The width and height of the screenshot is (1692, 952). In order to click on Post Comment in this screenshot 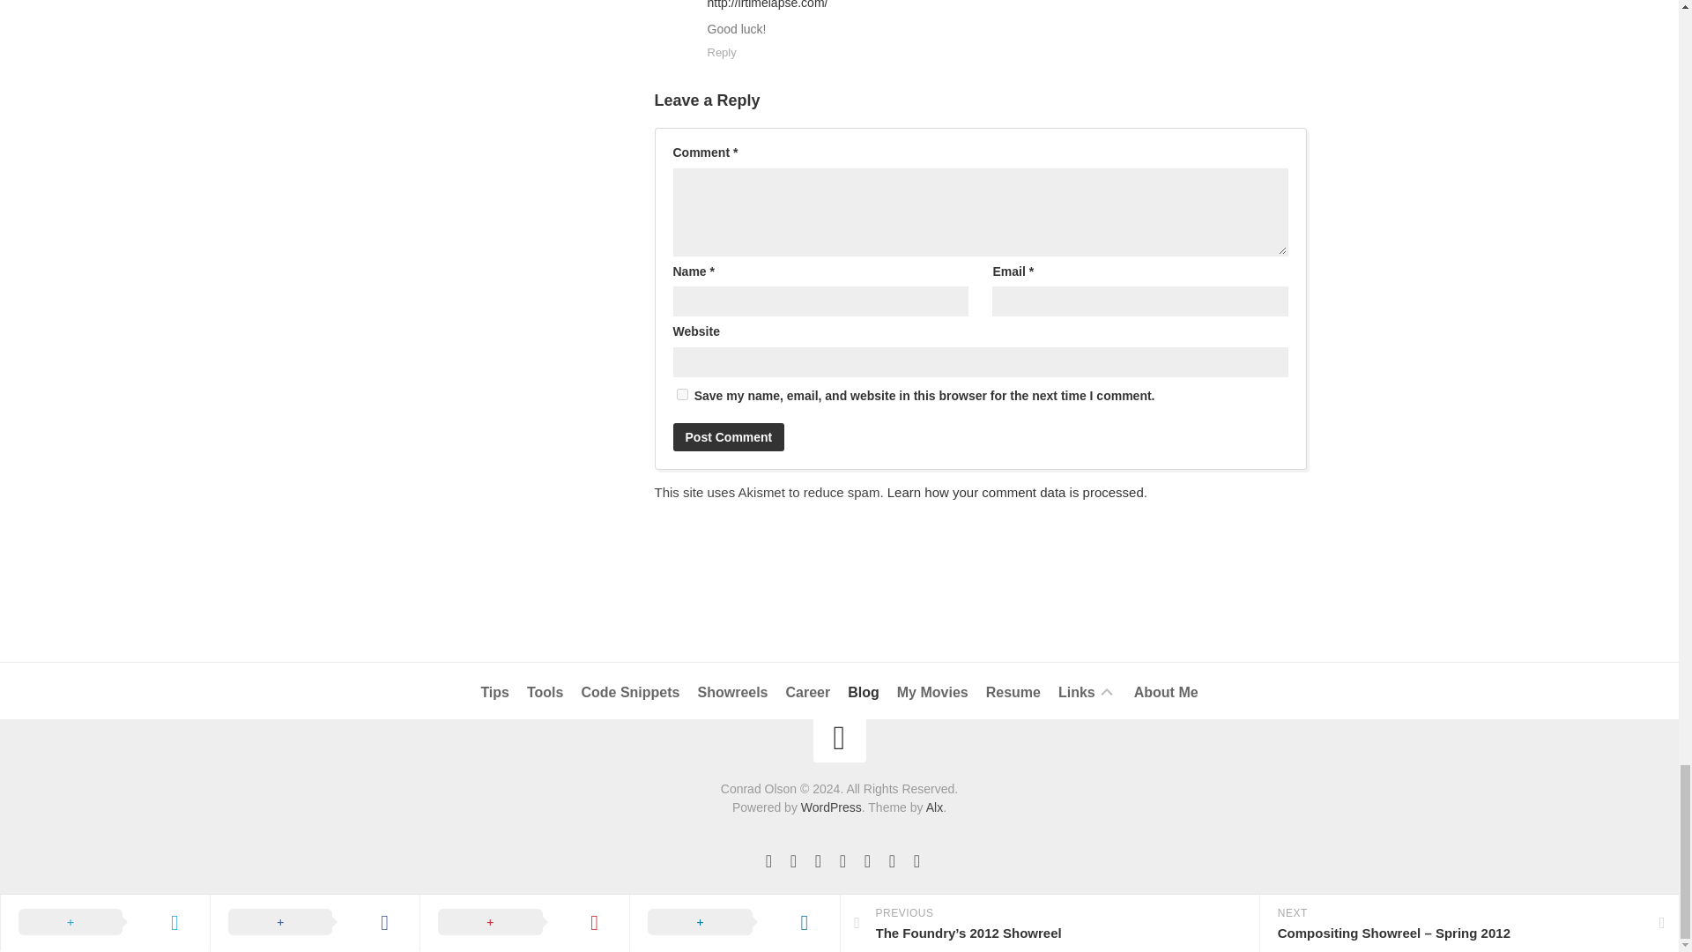, I will do `click(729, 436)`.